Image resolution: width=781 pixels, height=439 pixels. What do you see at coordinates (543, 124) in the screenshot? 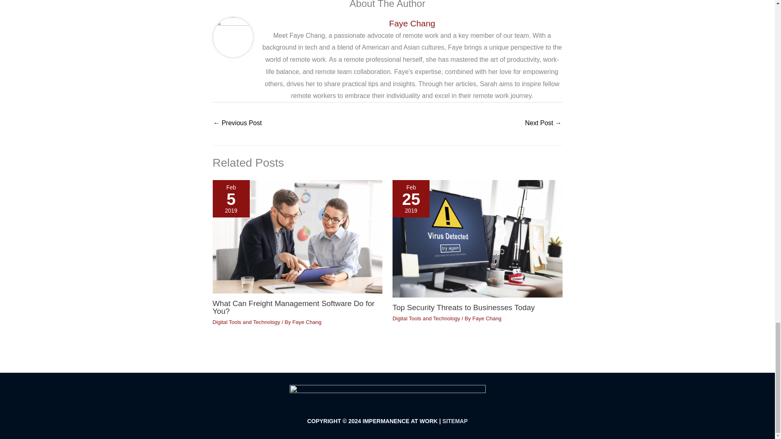
I see `Recent Innovations in the Fabric Industry` at bounding box center [543, 124].